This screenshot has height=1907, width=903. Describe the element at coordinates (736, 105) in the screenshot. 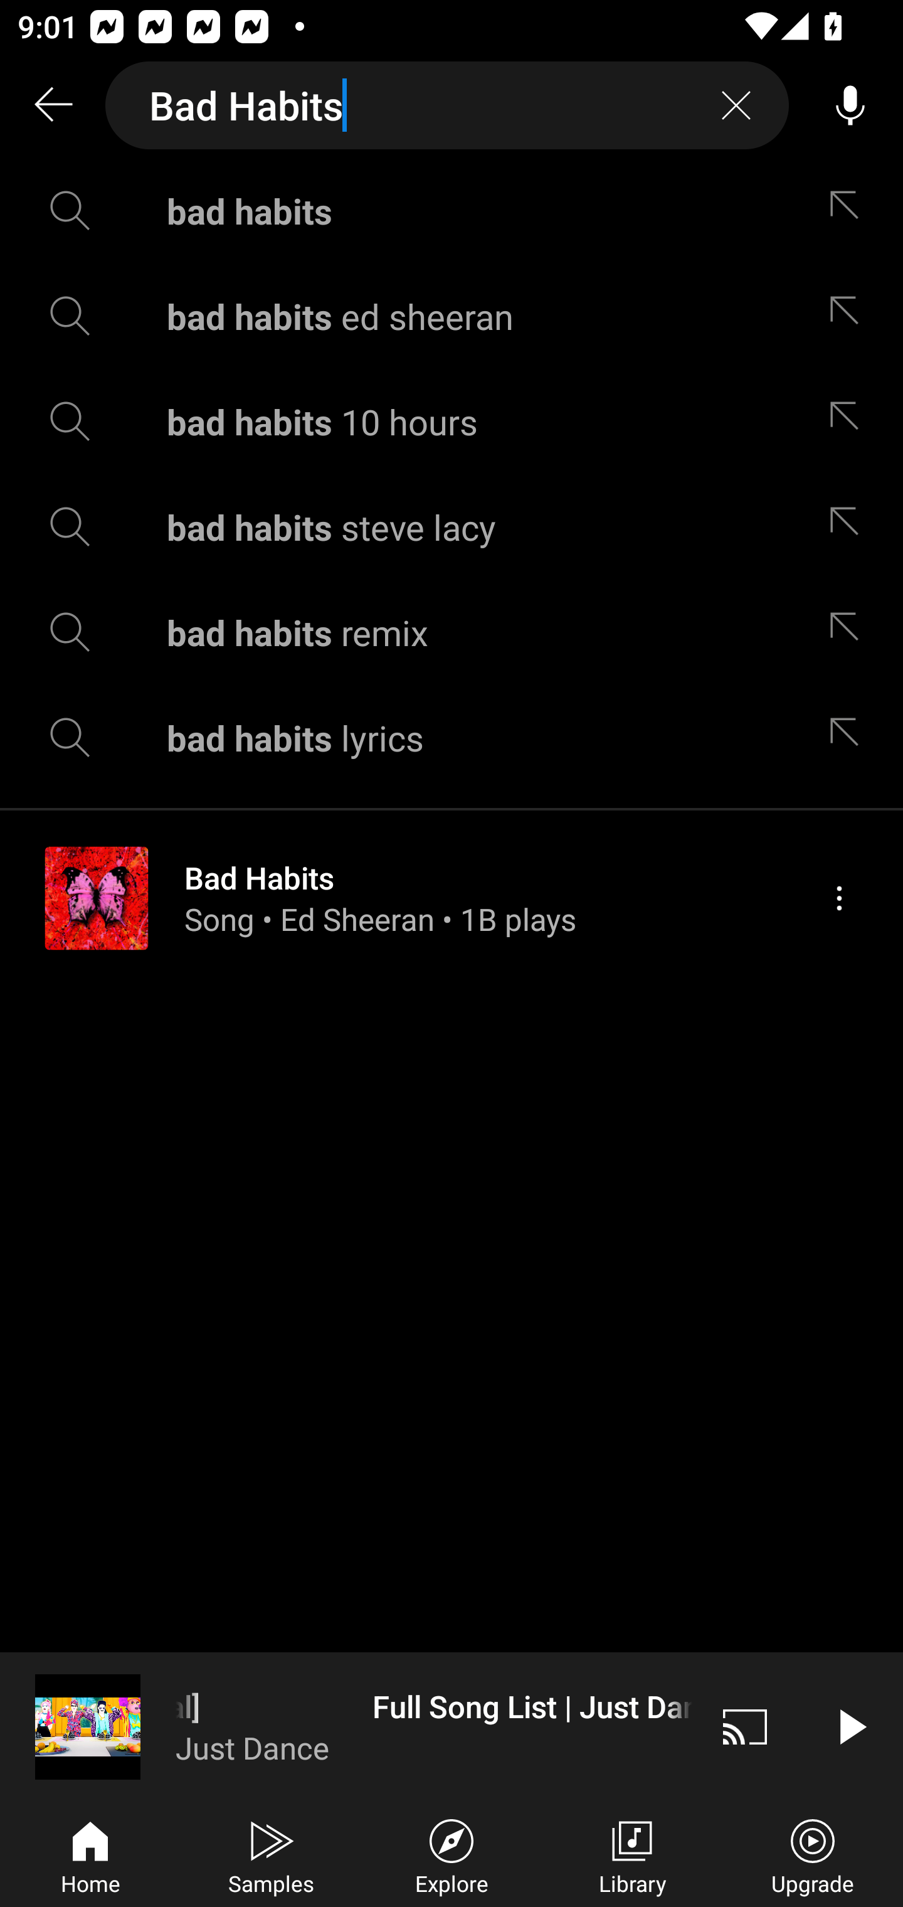

I see `Clear search` at that location.